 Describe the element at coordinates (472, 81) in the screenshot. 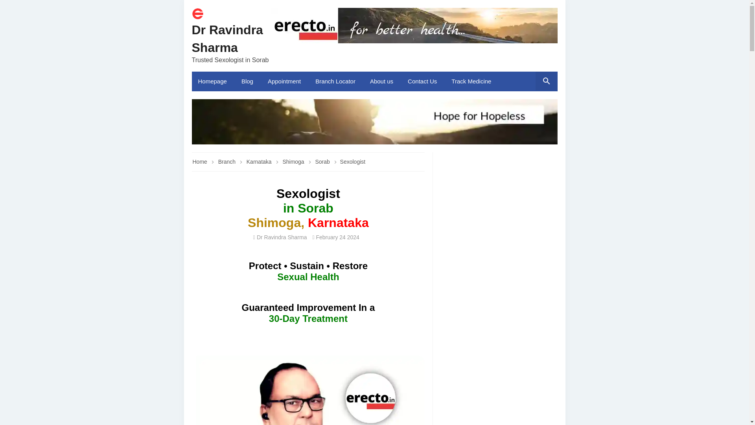

I see `Track Medicine` at that location.